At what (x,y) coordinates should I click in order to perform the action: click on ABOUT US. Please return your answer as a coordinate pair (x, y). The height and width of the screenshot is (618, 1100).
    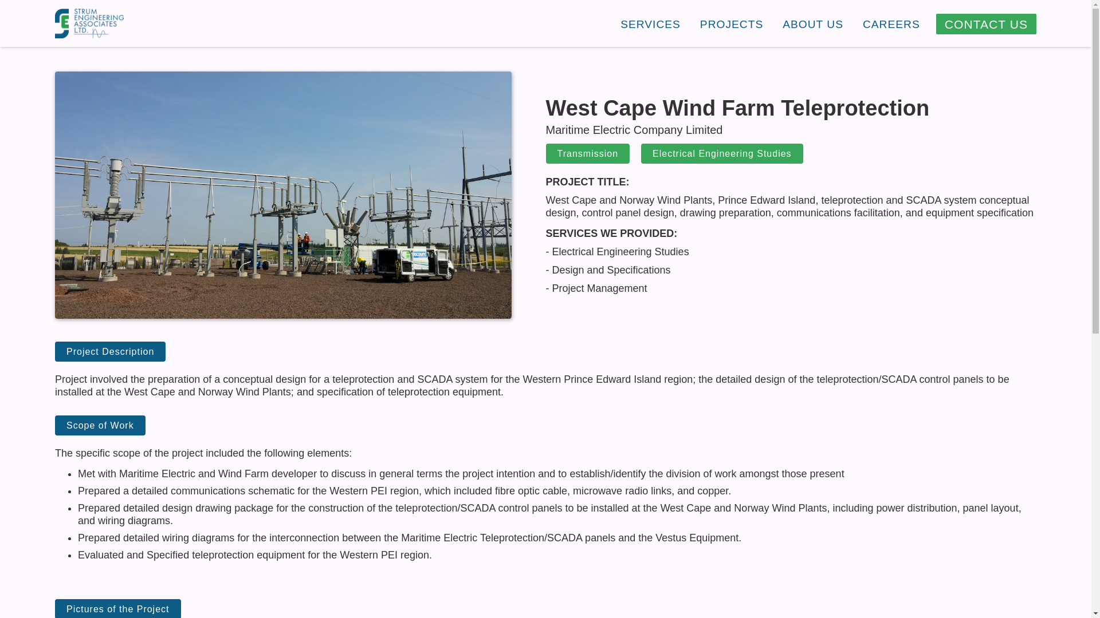
    Looking at the image, I should click on (812, 24).